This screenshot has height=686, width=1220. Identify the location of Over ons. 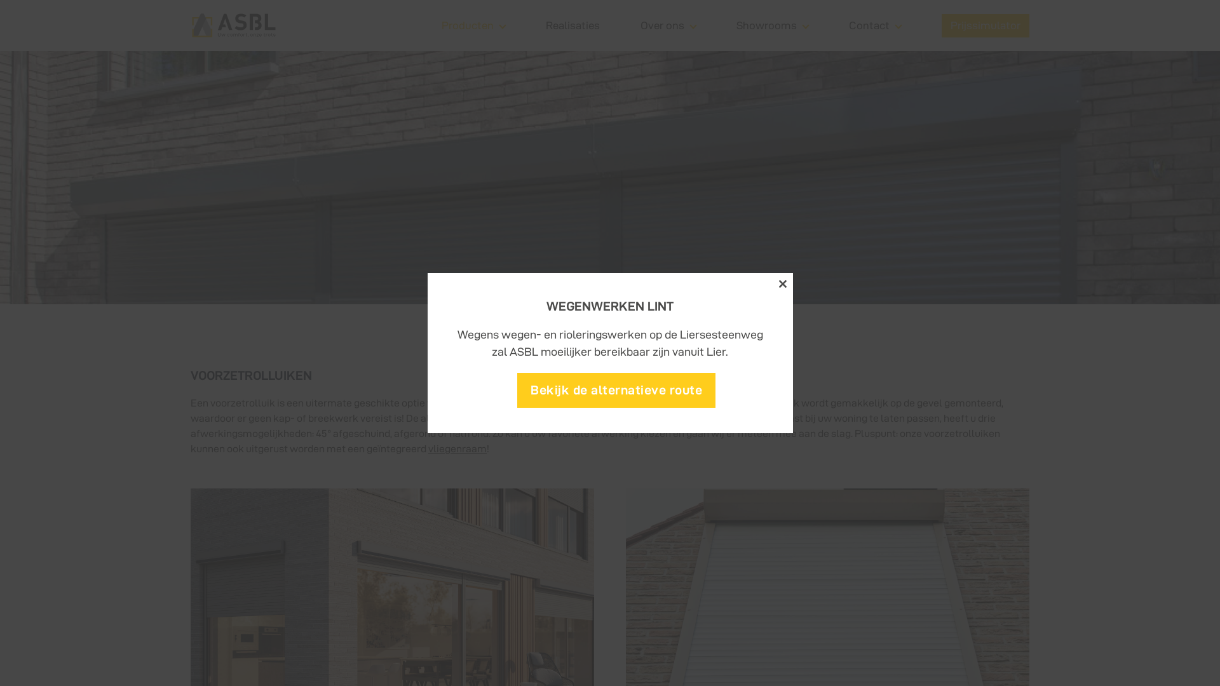
(662, 25).